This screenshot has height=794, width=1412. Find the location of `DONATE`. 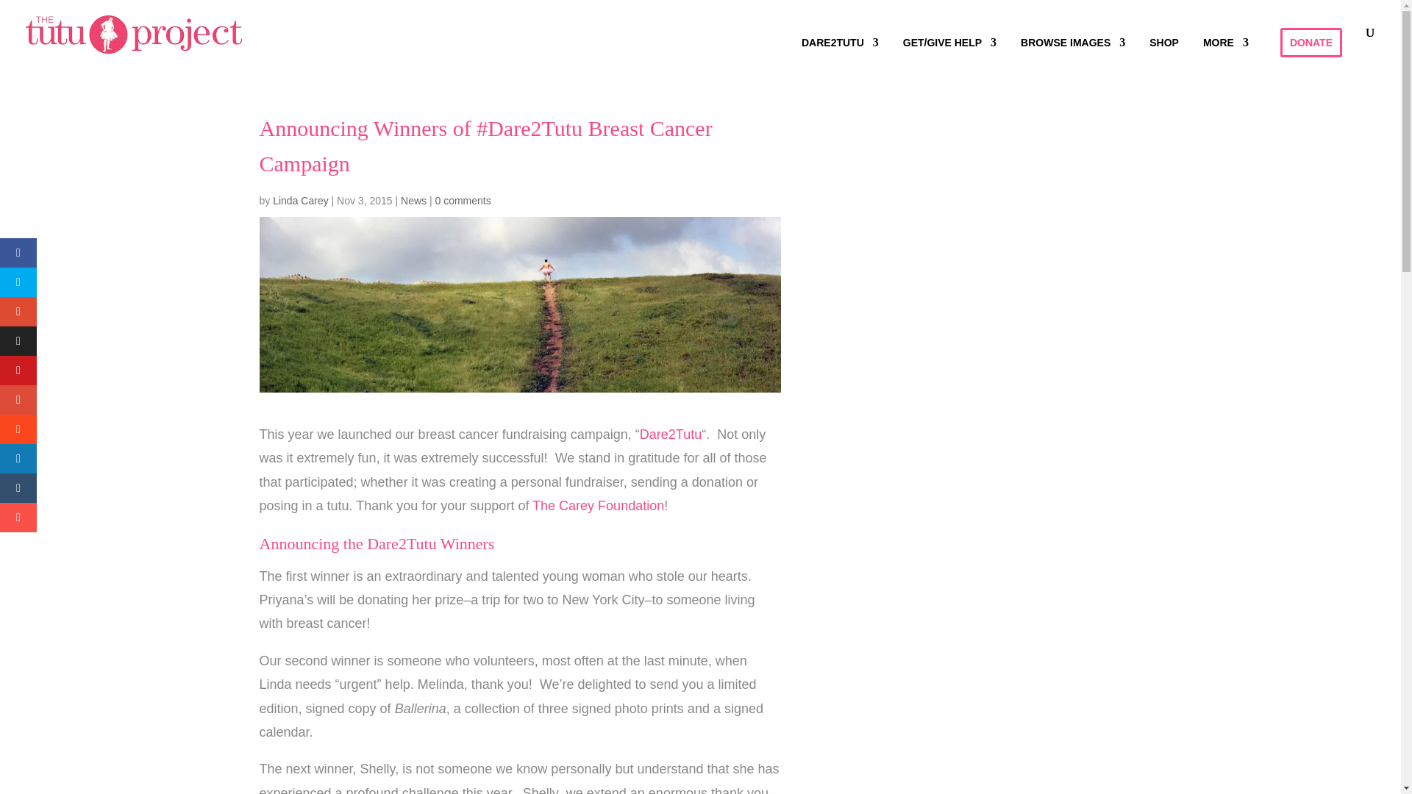

DONATE is located at coordinates (1311, 42).